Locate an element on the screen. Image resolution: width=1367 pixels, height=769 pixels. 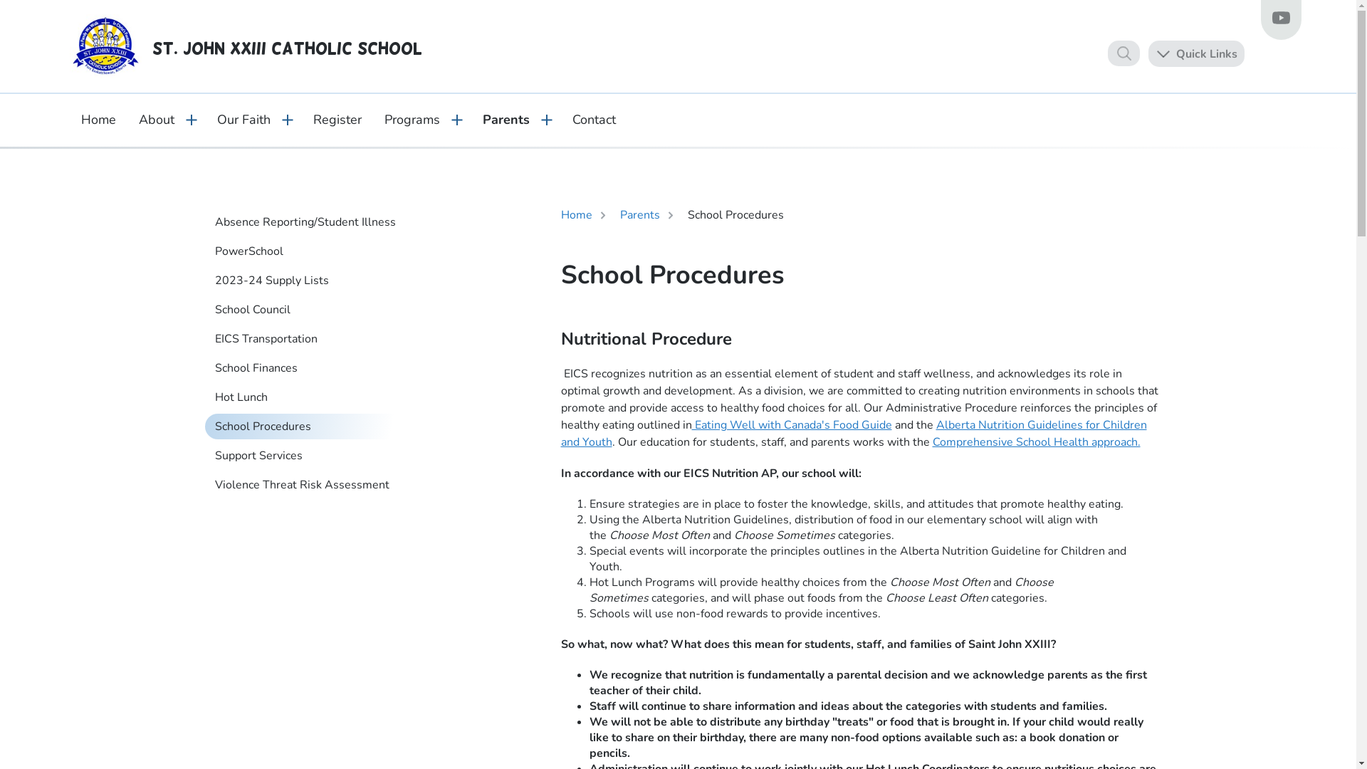
2023-24 Supply Lists is located at coordinates (308, 281).